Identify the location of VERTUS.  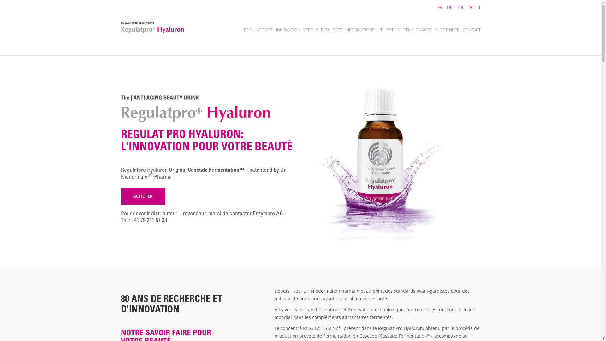
(310, 30).